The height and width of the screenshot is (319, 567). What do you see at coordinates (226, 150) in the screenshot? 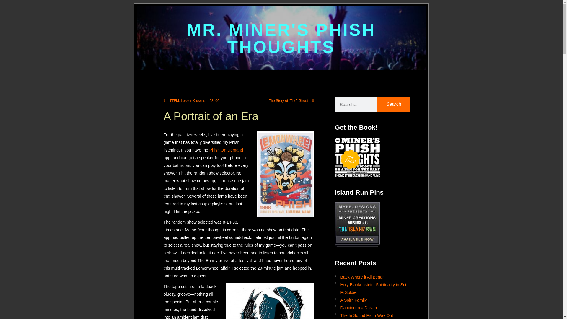
I see `Phish On Demand` at bounding box center [226, 150].